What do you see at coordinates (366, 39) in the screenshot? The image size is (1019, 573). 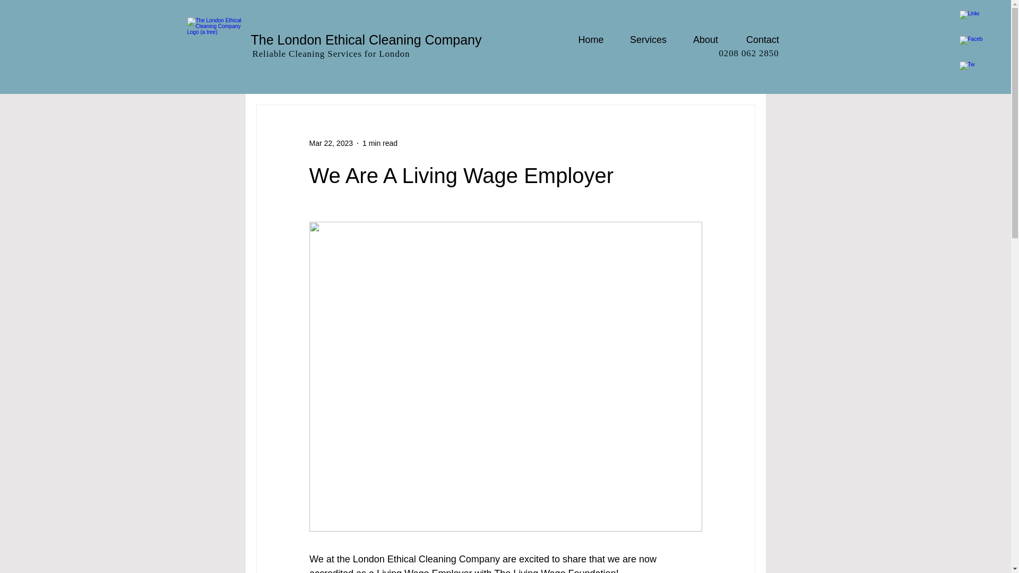 I see `The London Ethical Cleaning Company` at bounding box center [366, 39].